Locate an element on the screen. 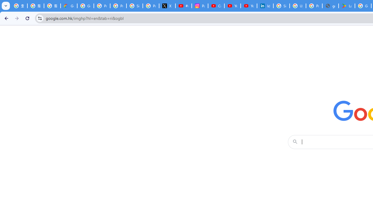  Sign in - Google Accounts is located at coordinates (135, 6).